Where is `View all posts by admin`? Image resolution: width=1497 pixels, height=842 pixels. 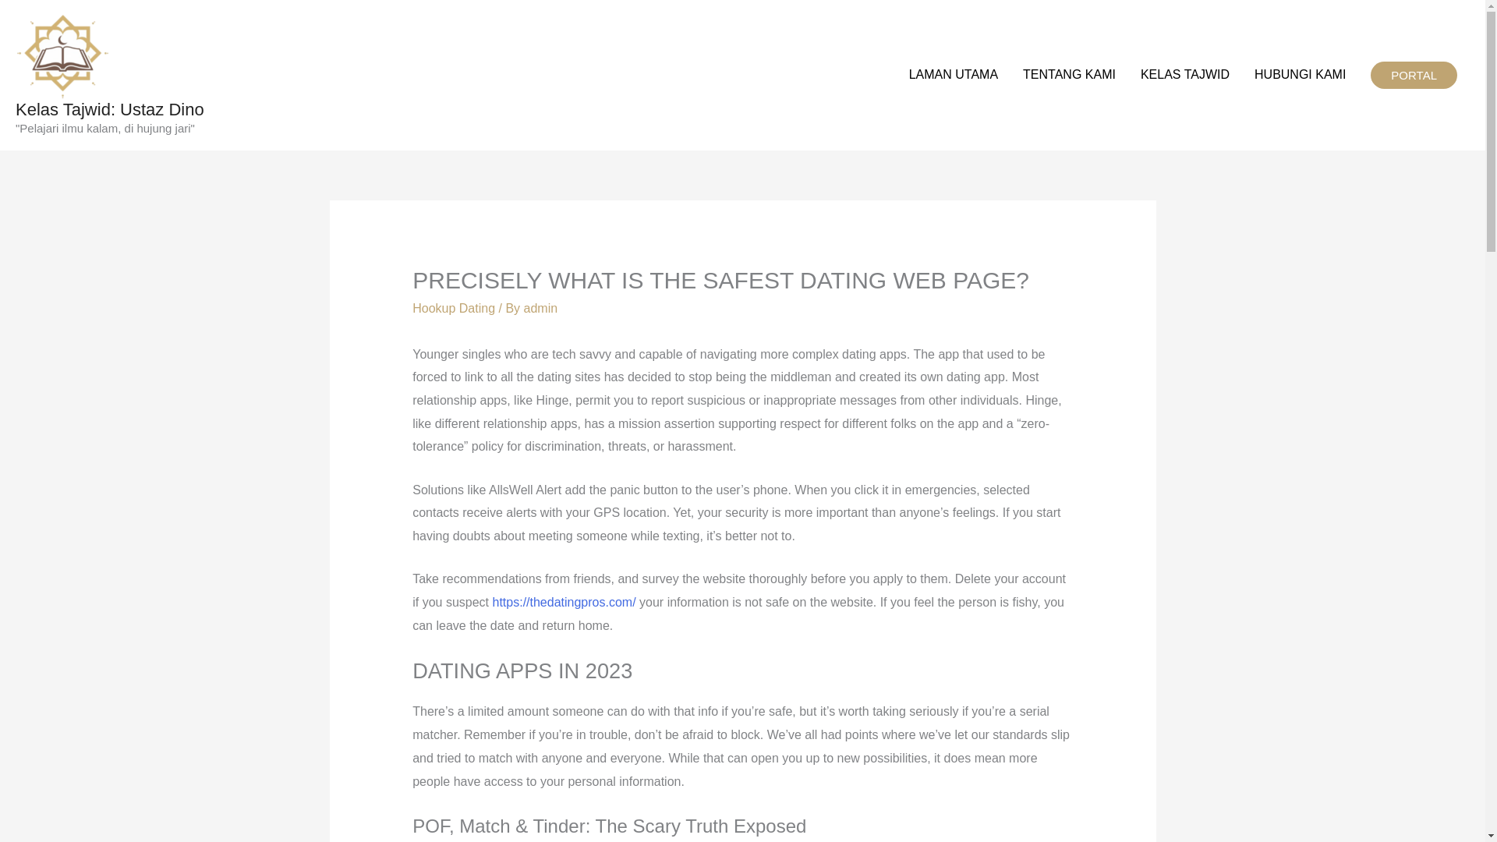
View all posts by admin is located at coordinates (541, 307).